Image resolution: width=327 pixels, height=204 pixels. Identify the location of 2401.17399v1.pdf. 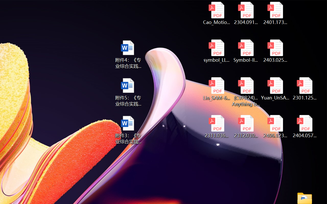
(275, 13).